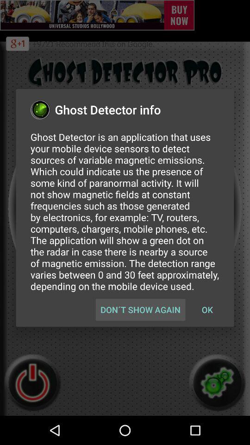 This screenshot has height=445, width=250. I want to click on scroll to don t show button, so click(140, 310).